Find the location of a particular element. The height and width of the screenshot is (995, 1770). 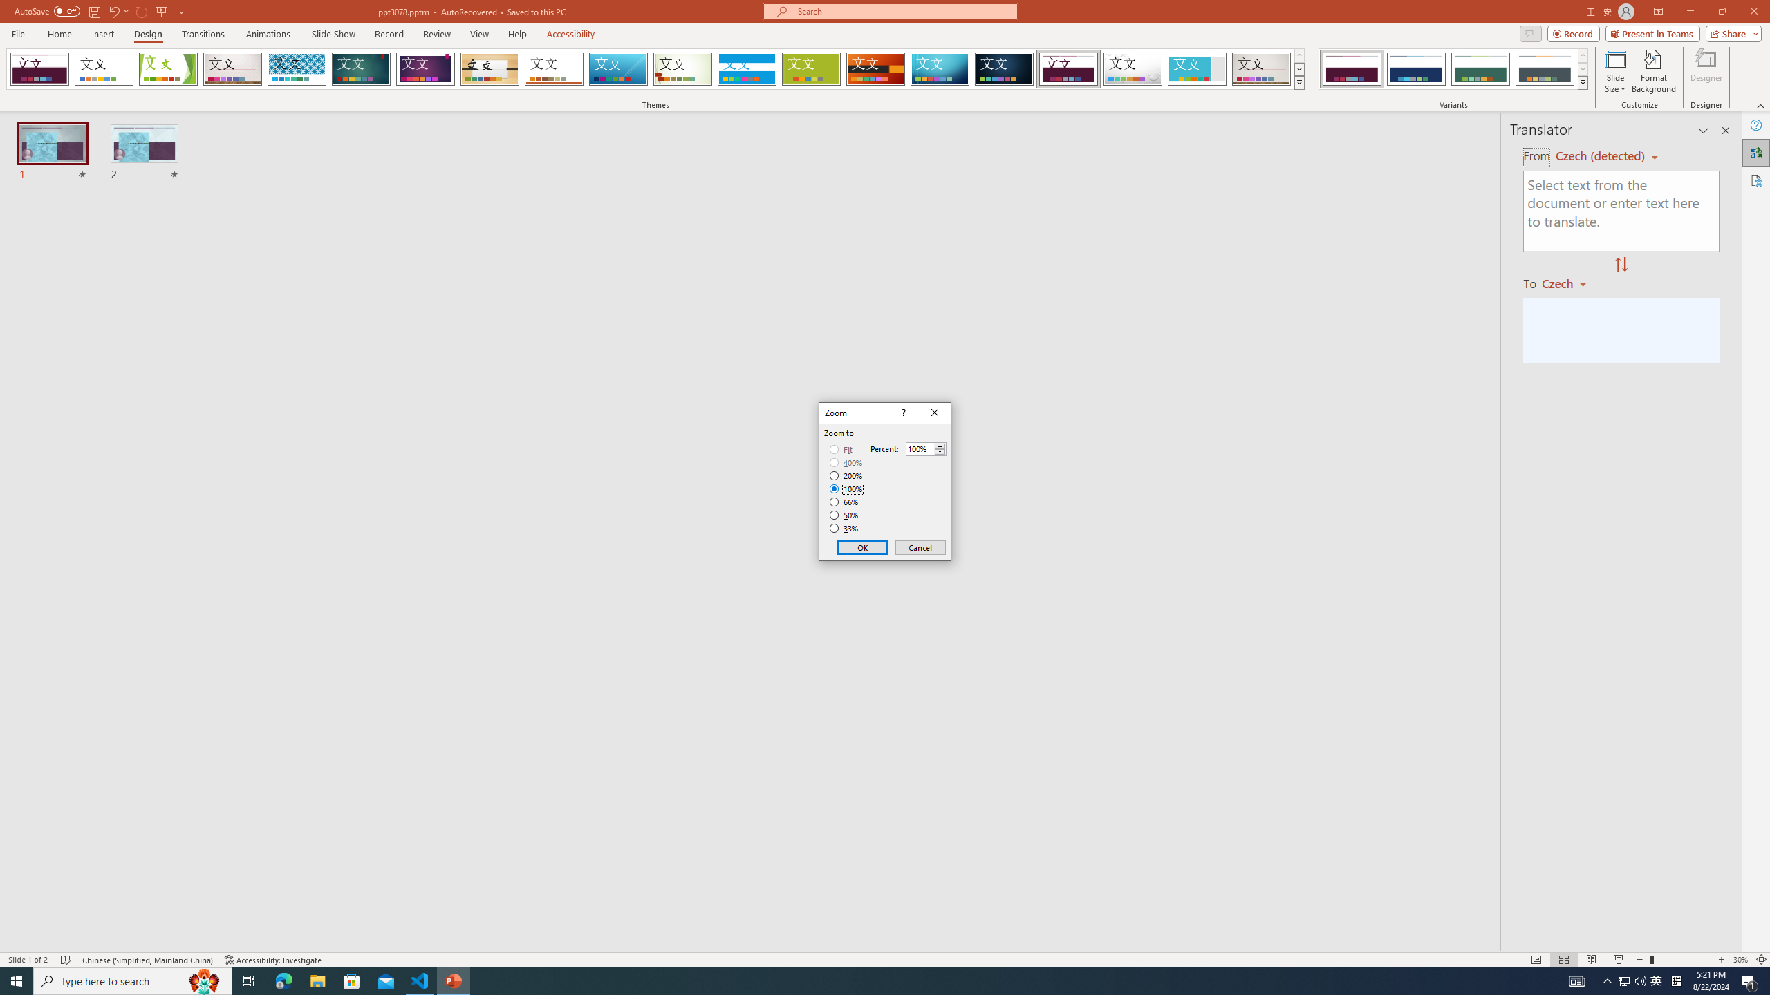

Basis is located at coordinates (812, 69).